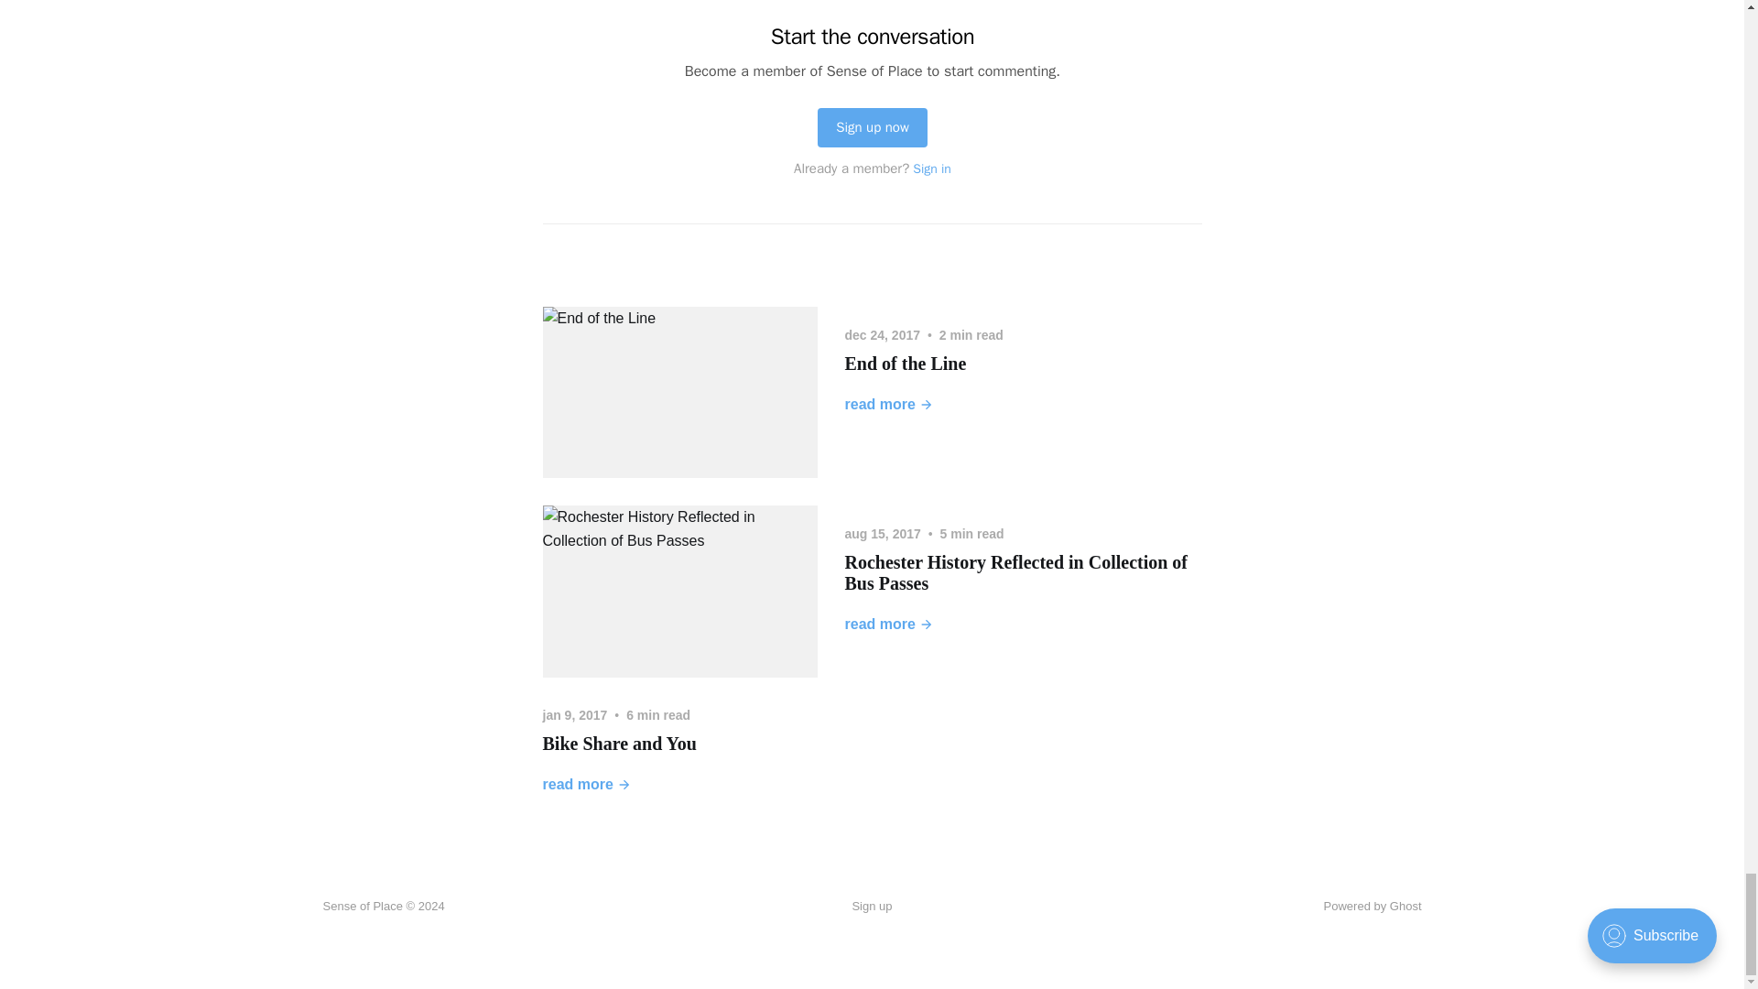  I want to click on read more, so click(586, 784).